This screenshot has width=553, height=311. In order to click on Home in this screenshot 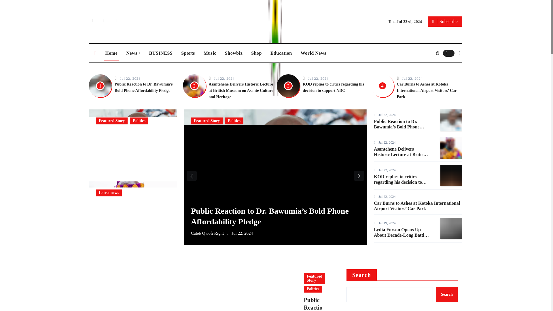, I will do `click(111, 53)`.